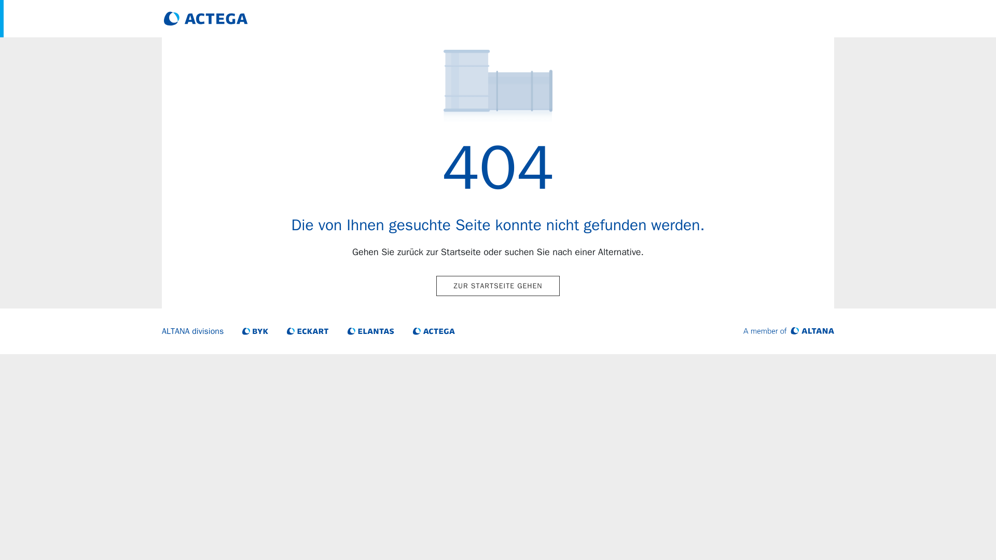 This screenshot has height=560, width=996. What do you see at coordinates (497, 286) in the screenshot?
I see `ZUR STARTSEITE GEHEN` at bounding box center [497, 286].